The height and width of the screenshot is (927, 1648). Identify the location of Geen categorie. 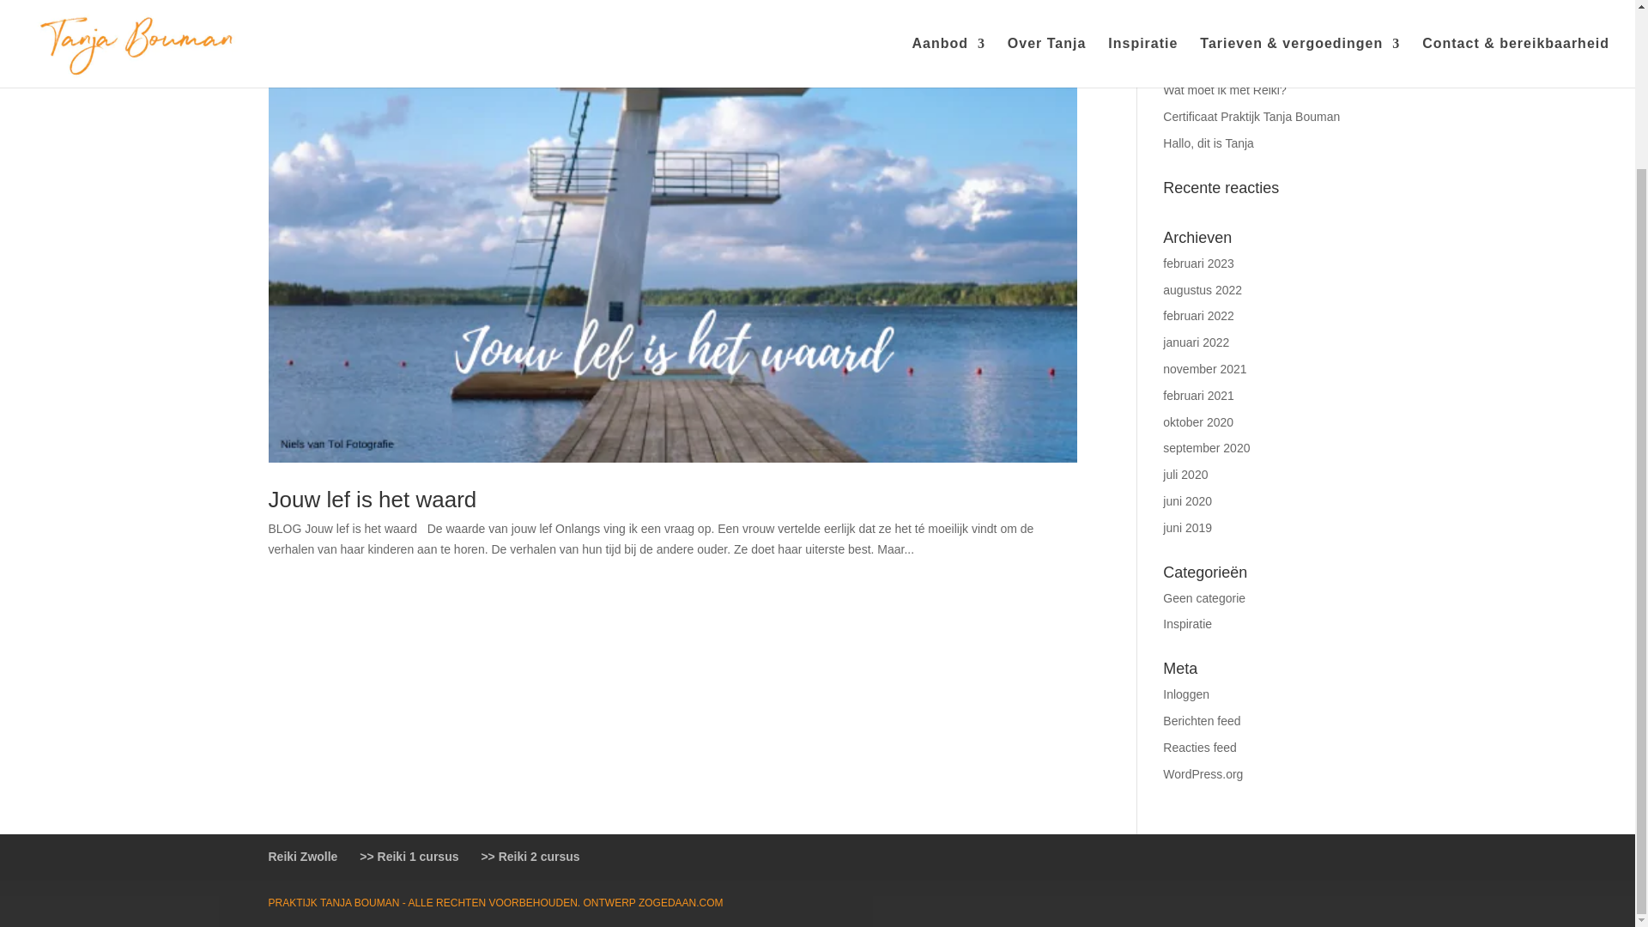
(1204, 598).